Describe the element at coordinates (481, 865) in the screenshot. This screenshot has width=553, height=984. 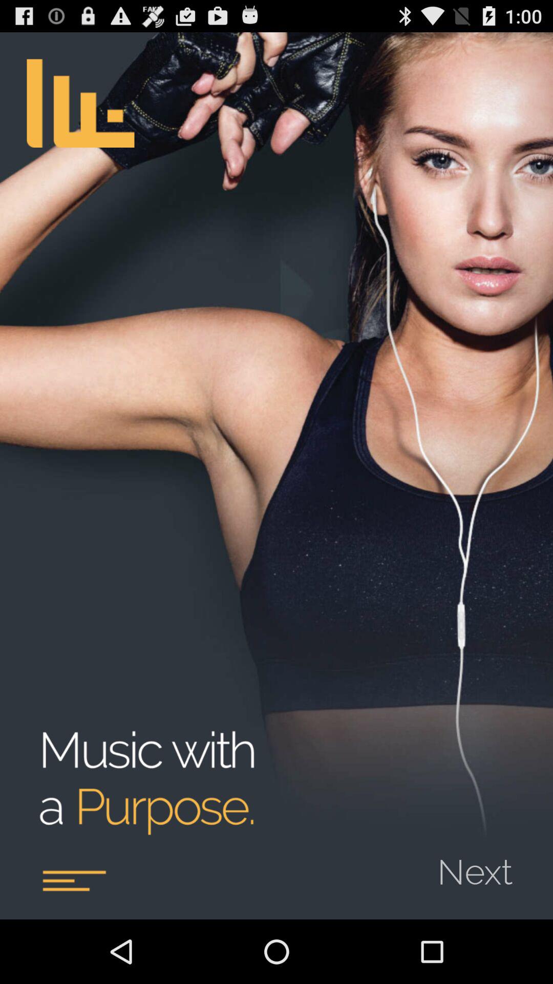
I see `turn off next icon` at that location.